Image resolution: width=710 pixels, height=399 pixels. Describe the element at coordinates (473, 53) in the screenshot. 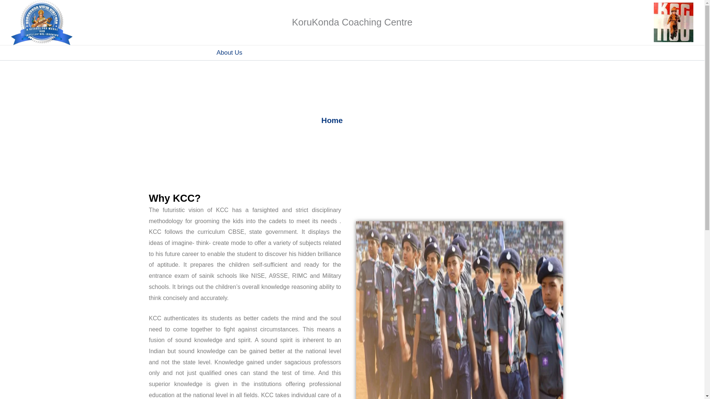

I see `Gallery` at that location.